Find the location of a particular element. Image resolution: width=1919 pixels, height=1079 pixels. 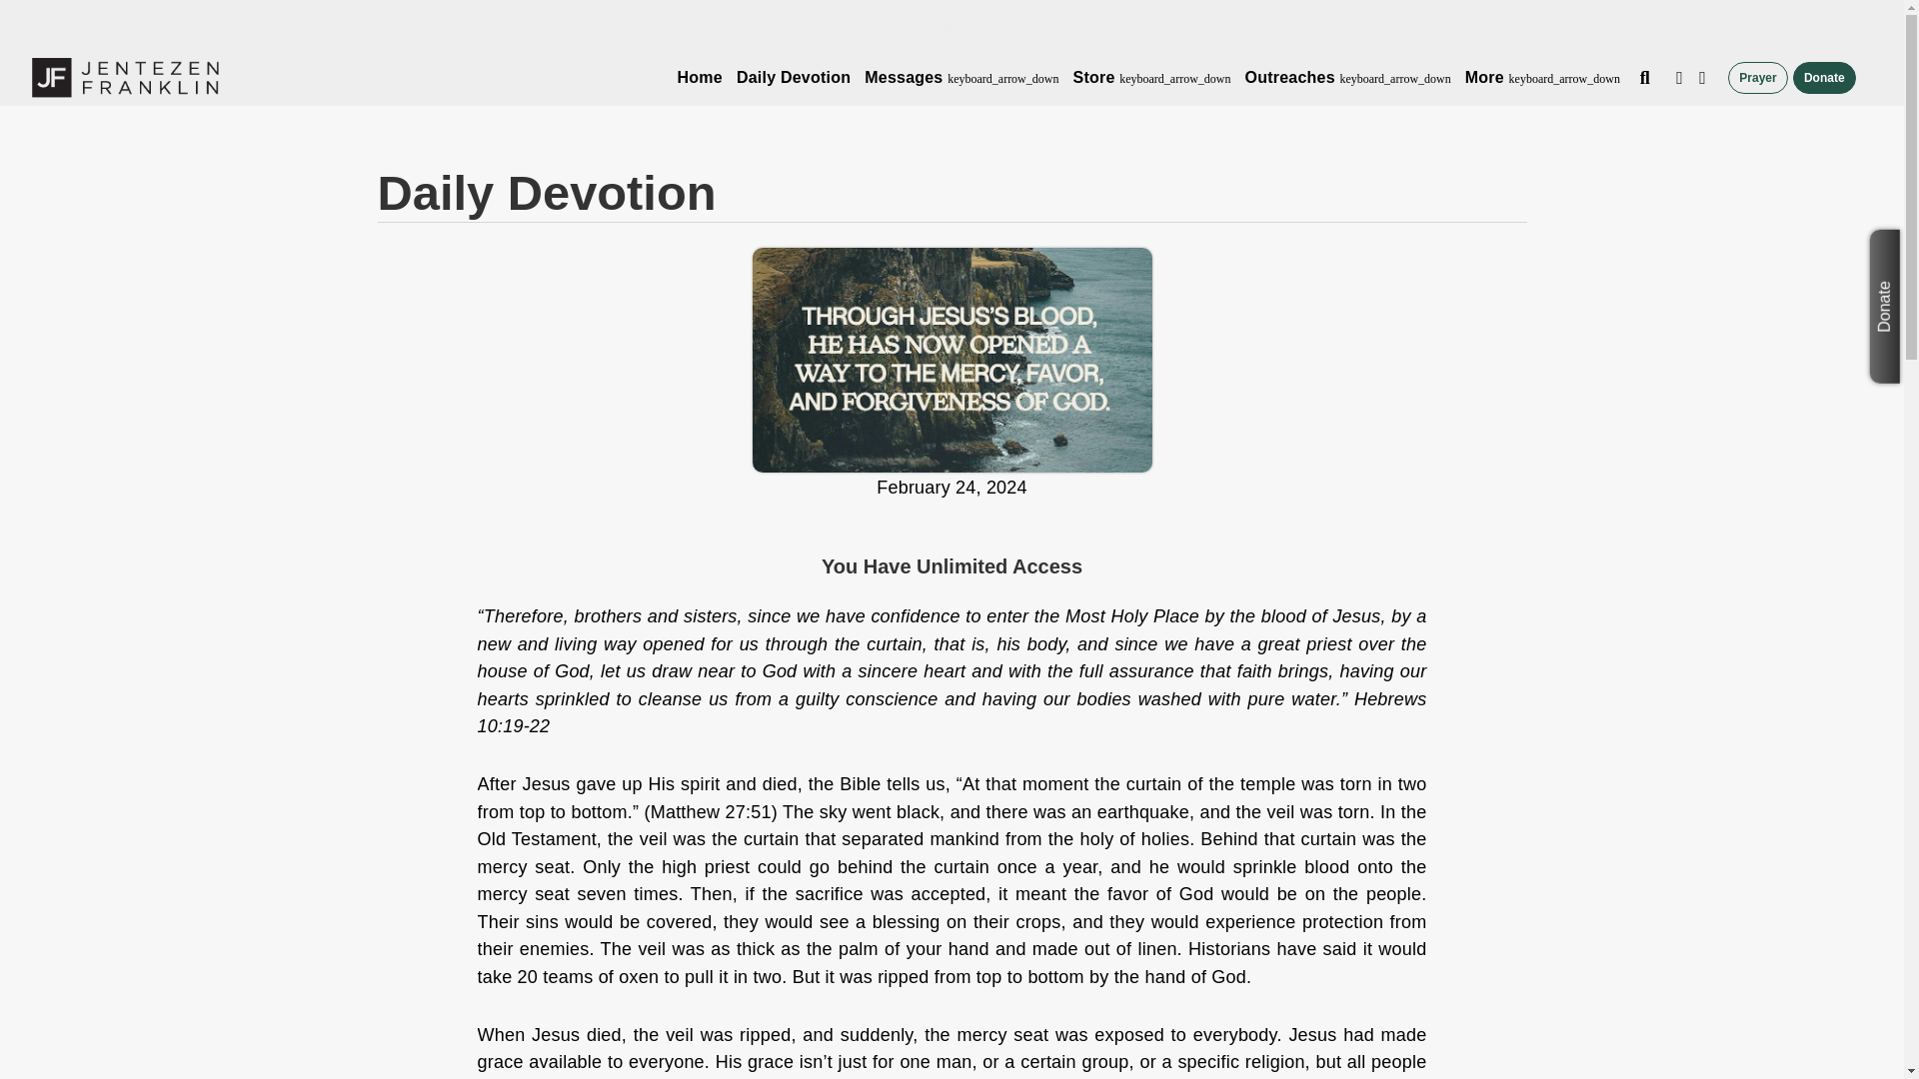

Jentezen Franklin is located at coordinates (125, 78).